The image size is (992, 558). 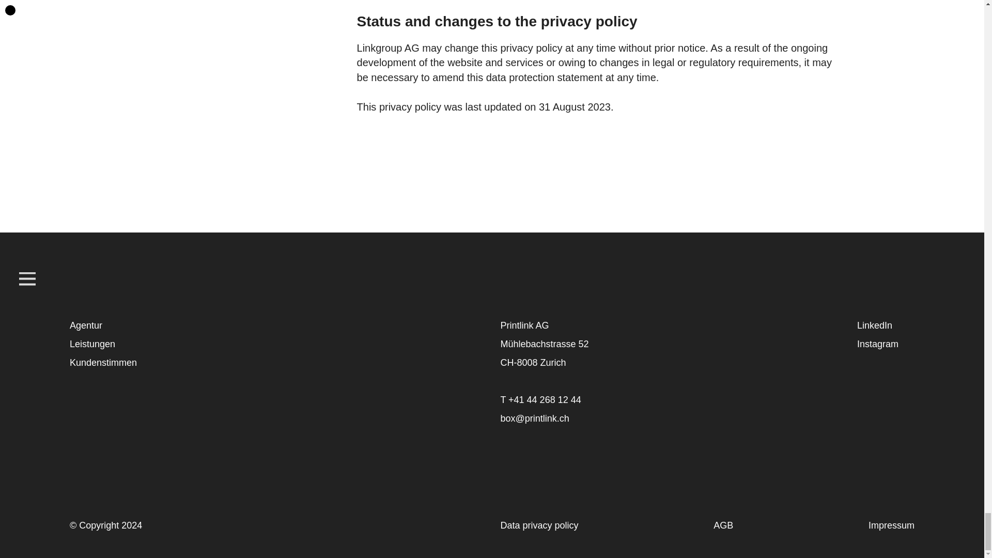 What do you see at coordinates (86, 326) in the screenshot?
I see `Agentur` at bounding box center [86, 326].